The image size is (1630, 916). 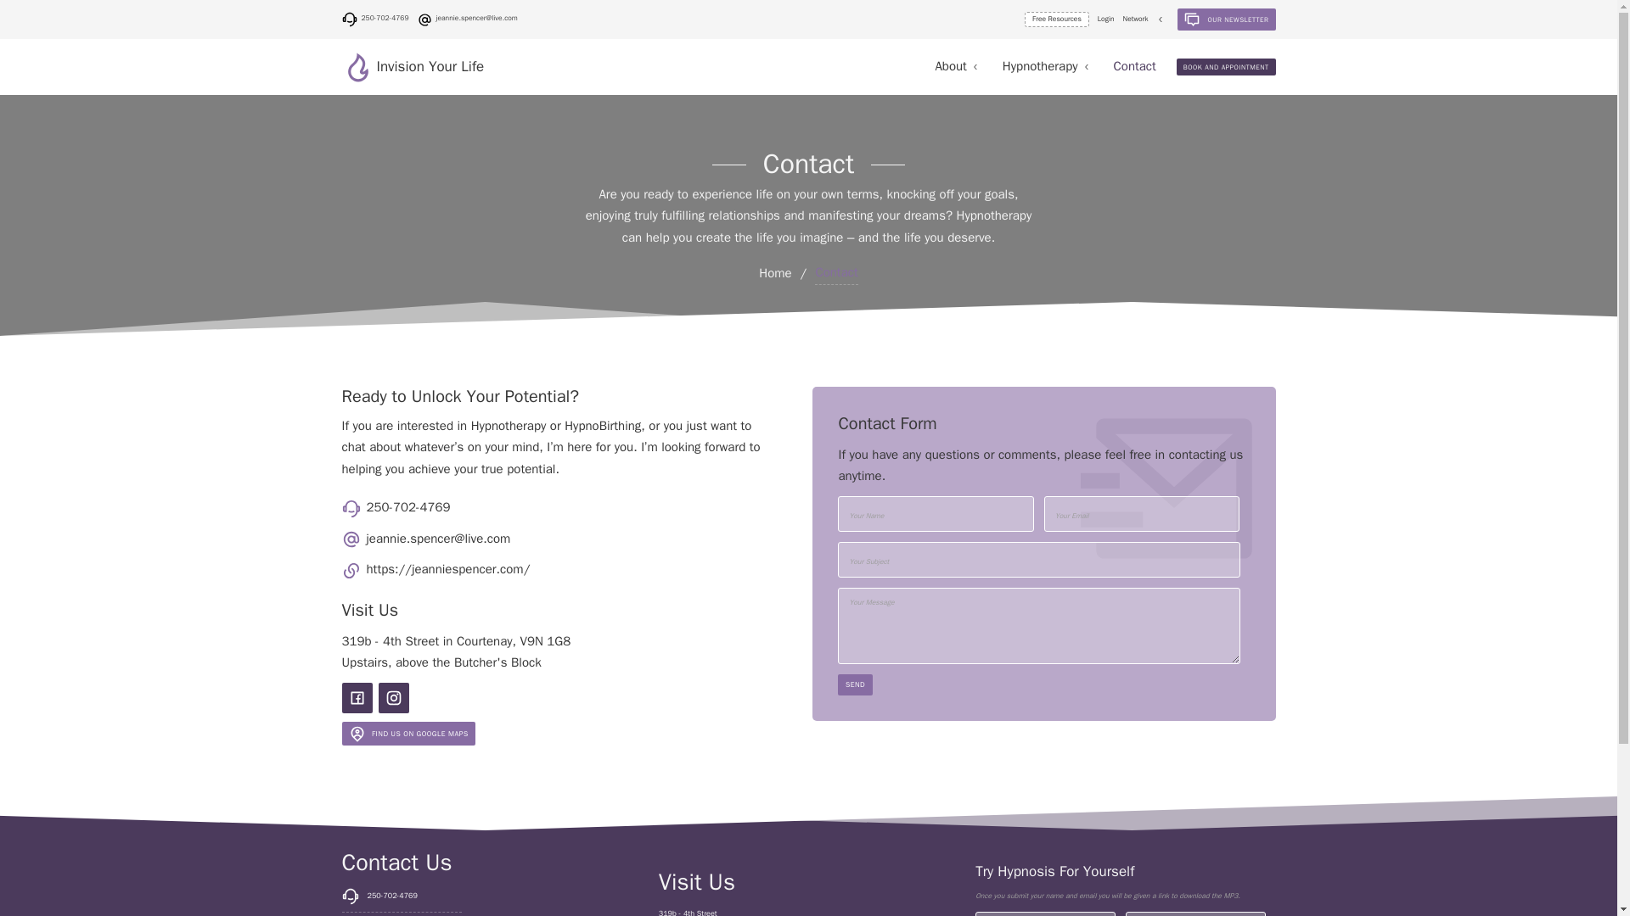 What do you see at coordinates (435, 509) in the screenshot?
I see `250-702-4769` at bounding box center [435, 509].